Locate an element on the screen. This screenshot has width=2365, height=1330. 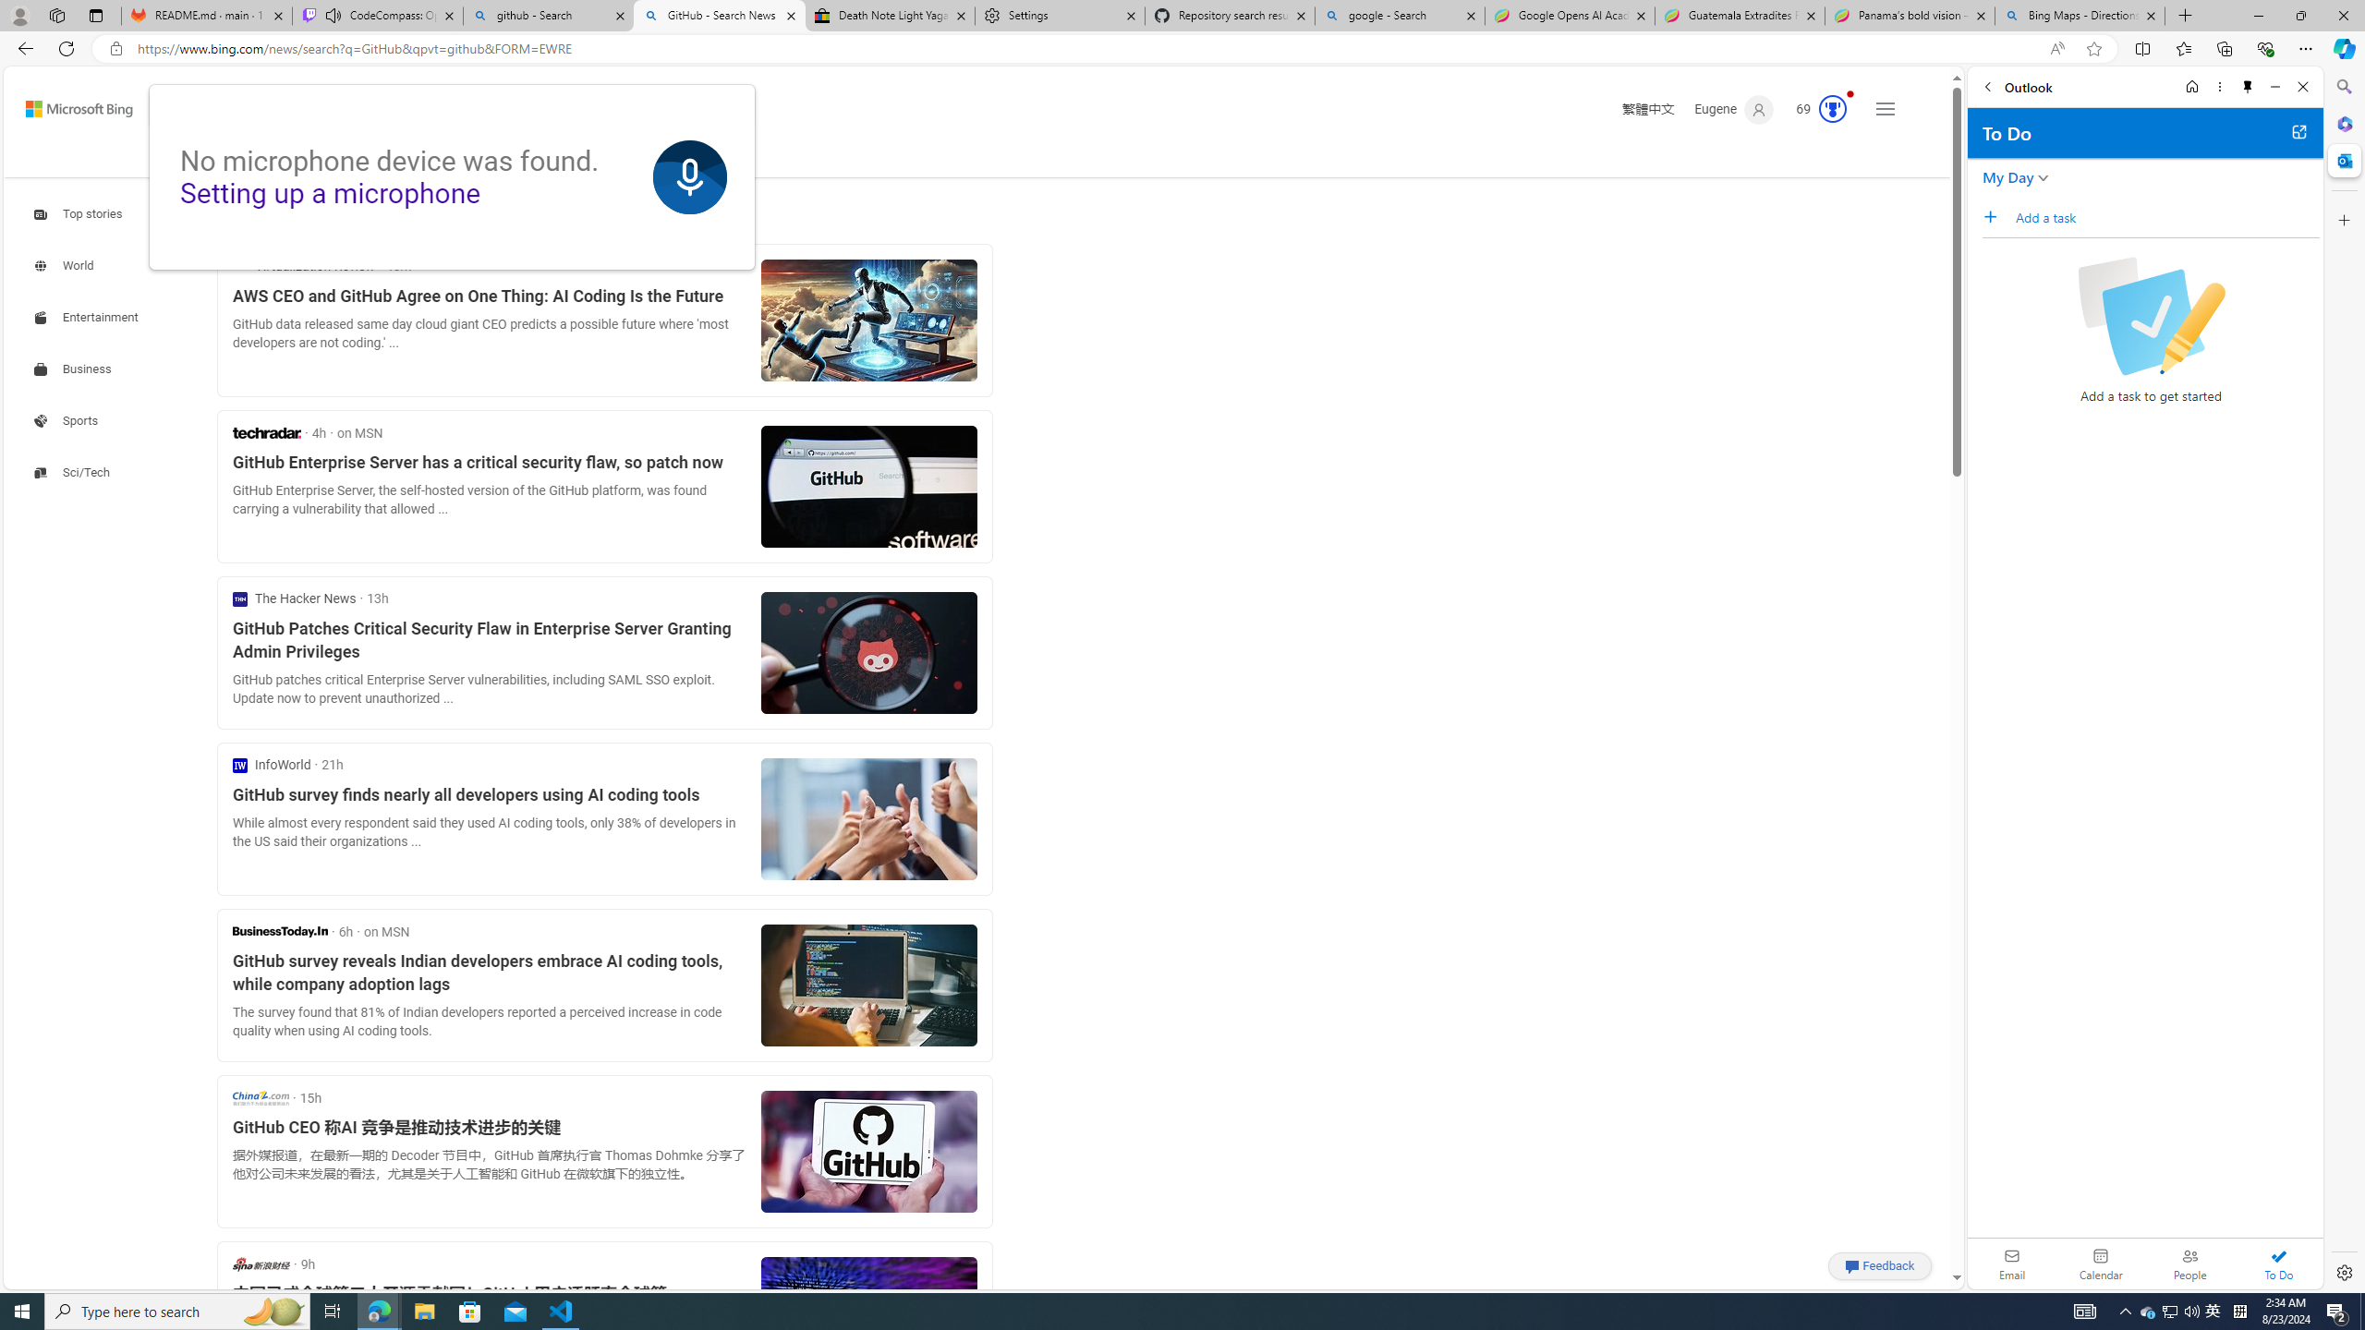
More options is located at coordinates (2219, 87).